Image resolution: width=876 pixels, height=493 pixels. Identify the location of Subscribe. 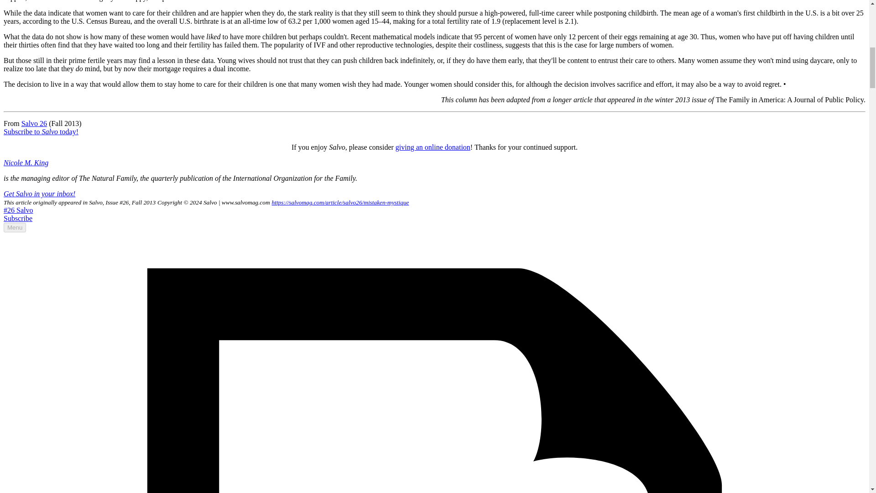
(18, 218).